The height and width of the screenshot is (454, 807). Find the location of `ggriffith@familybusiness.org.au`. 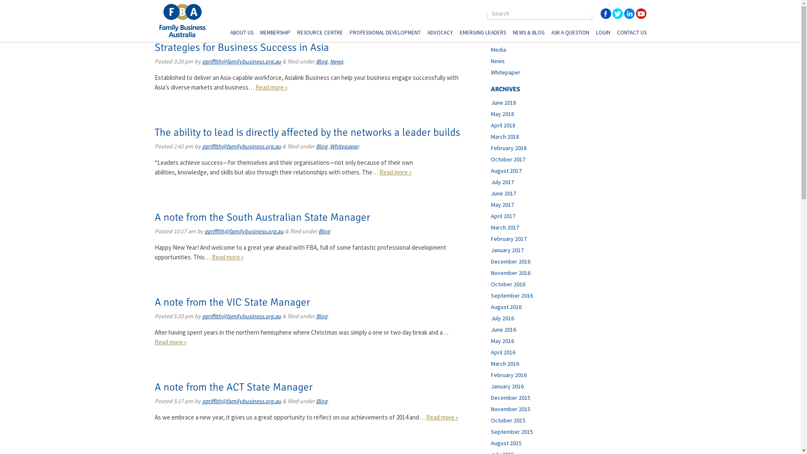

ggriffith@familybusiness.org.au is located at coordinates (244, 231).